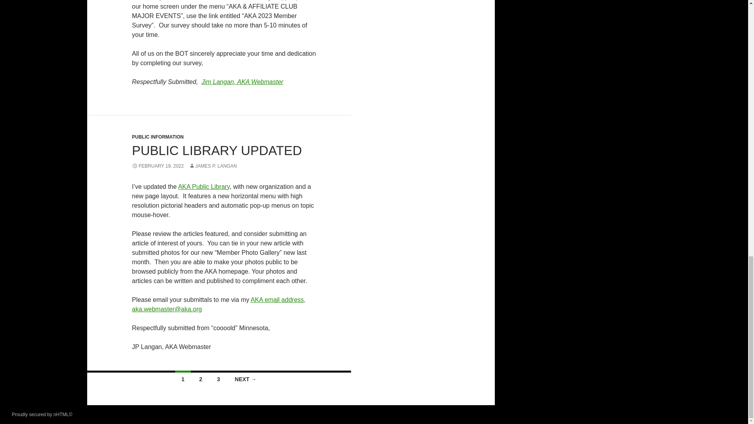 The height and width of the screenshot is (424, 754). What do you see at coordinates (158, 166) in the screenshot?
I see `FEBRUARY 19, 2022` at bounding box center [158, 166].